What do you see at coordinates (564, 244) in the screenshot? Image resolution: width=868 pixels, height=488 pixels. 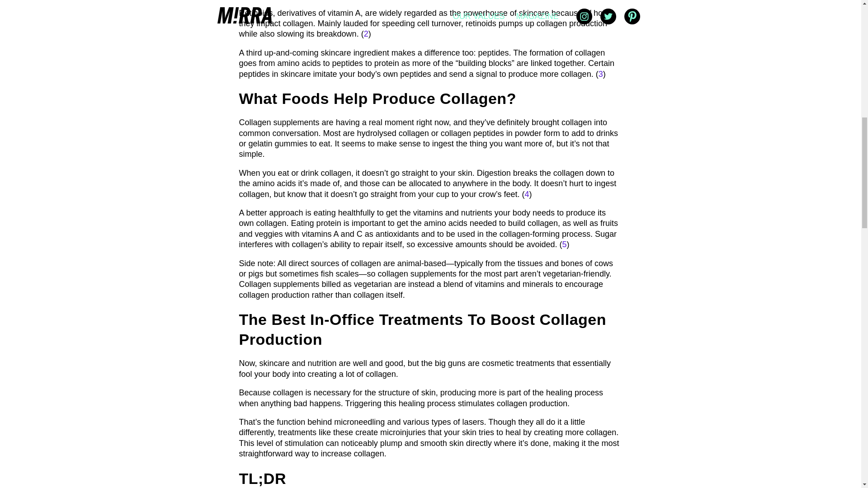 I see `5` at bounding box center [564, 244].